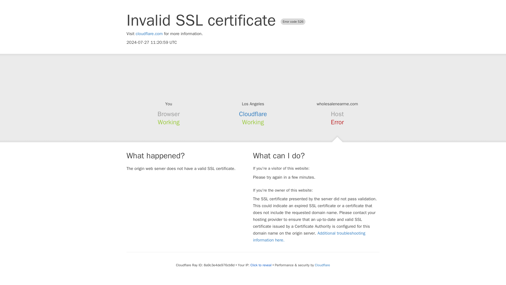 The image size is (506, 285). I want to click on Cloudflare, so click(322, 265).